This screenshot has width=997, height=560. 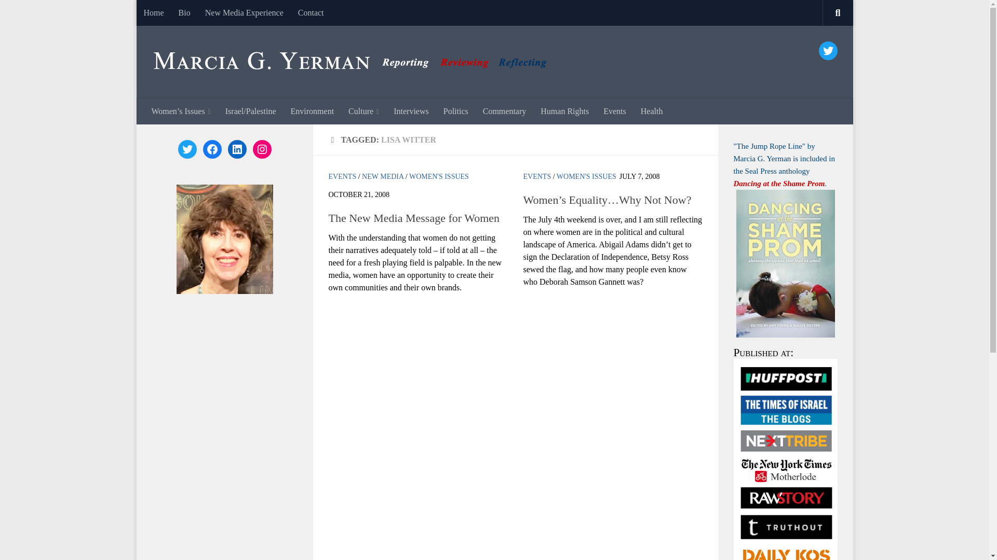 What do you see at coordinates (311, 12) in the screenshot?
I see `Contact` at bounding box center [311, 12].